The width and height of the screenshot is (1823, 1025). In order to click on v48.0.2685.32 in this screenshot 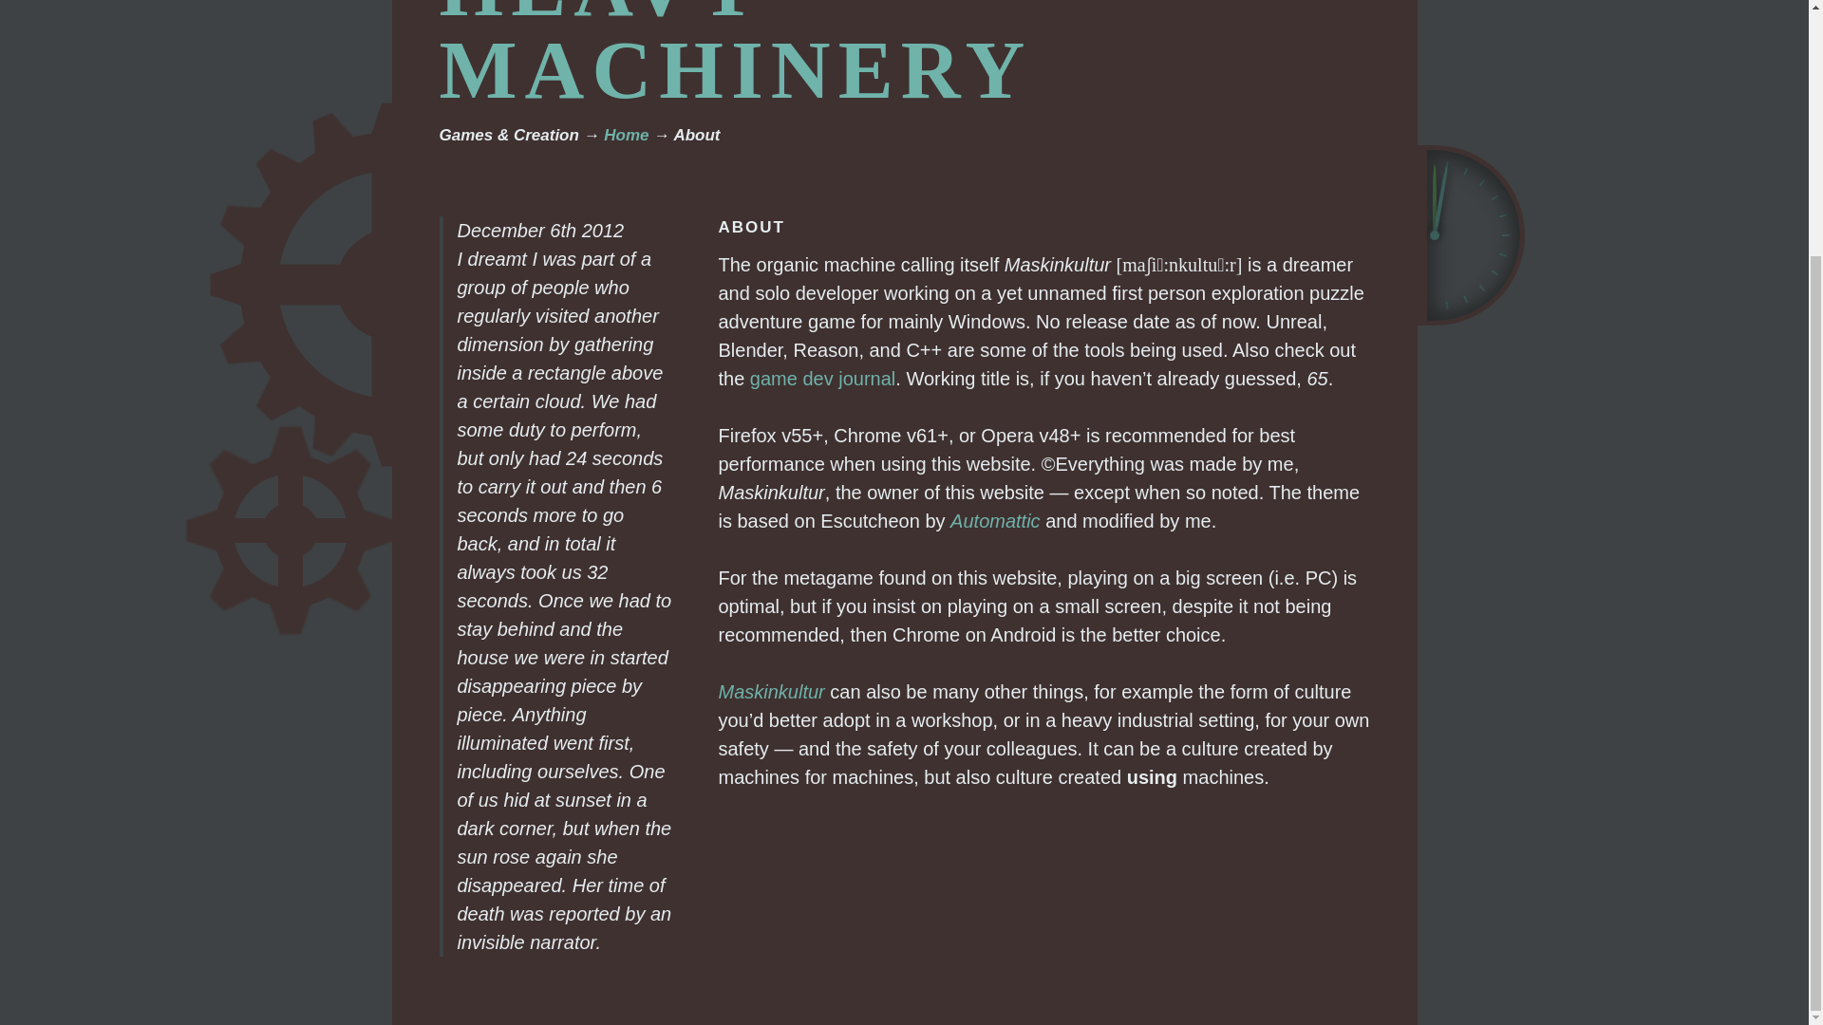, I will do `click(1060, 435)`.